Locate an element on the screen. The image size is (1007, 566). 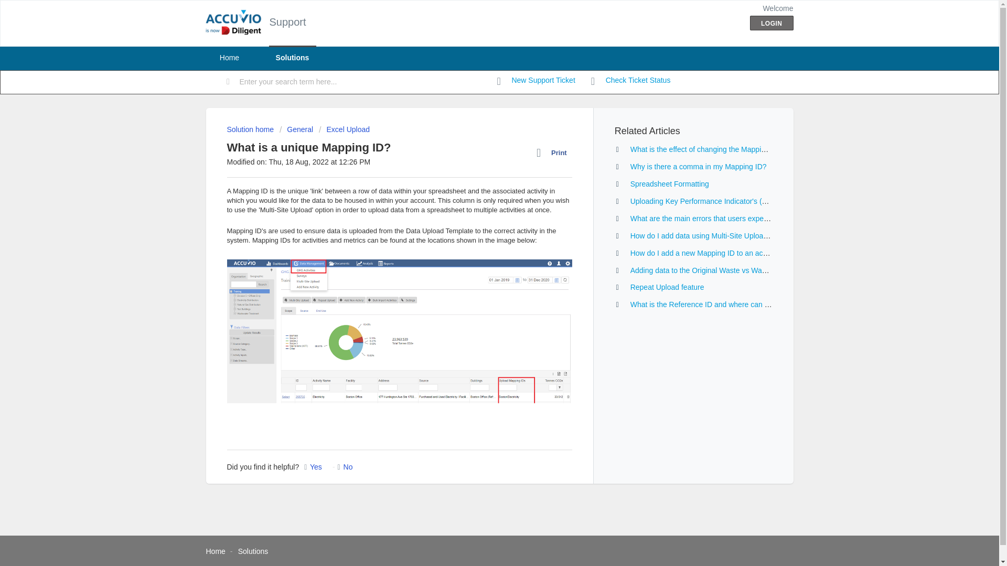
Check Ticket Status is located at coordinates (630, 81).